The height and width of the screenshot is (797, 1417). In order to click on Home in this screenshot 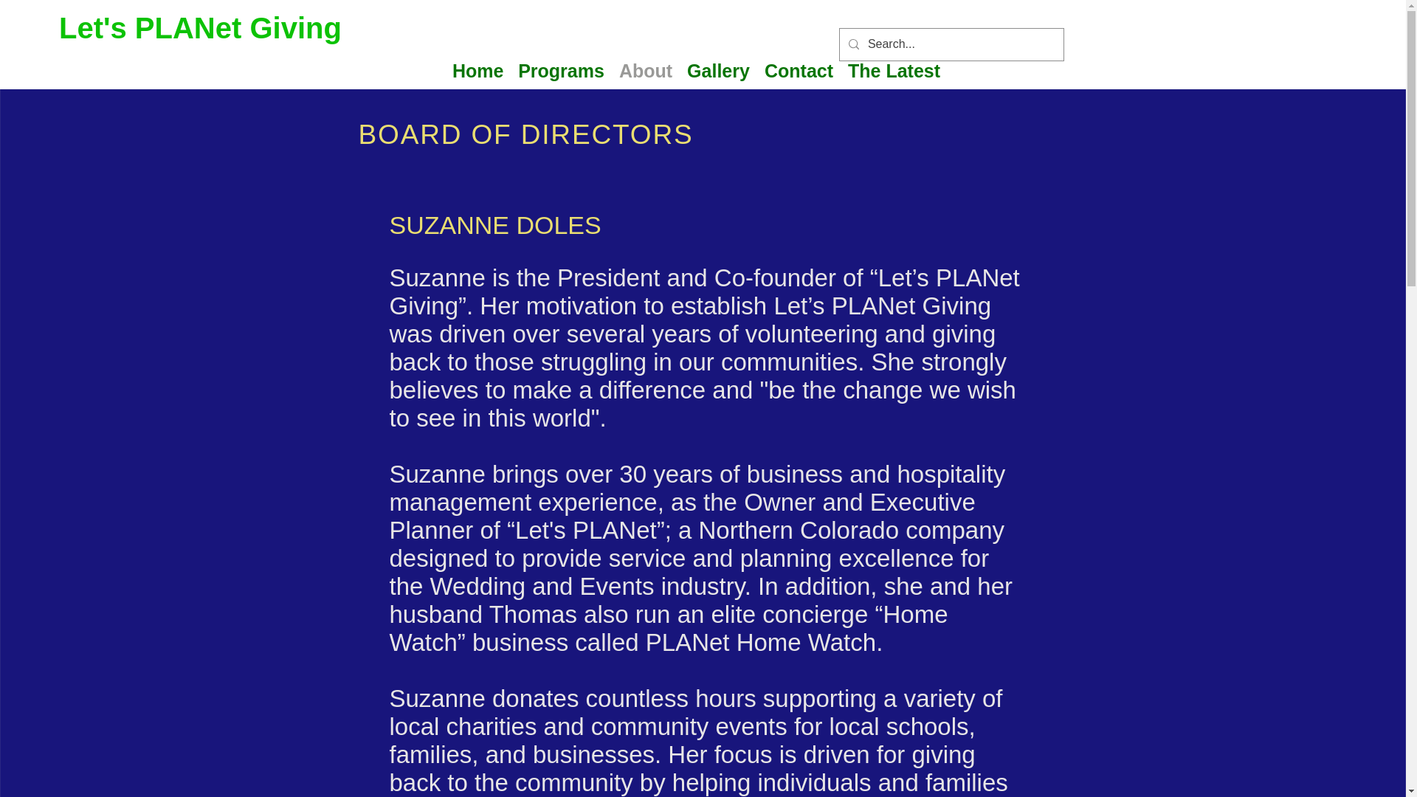, I will do `click(477, 71)`.